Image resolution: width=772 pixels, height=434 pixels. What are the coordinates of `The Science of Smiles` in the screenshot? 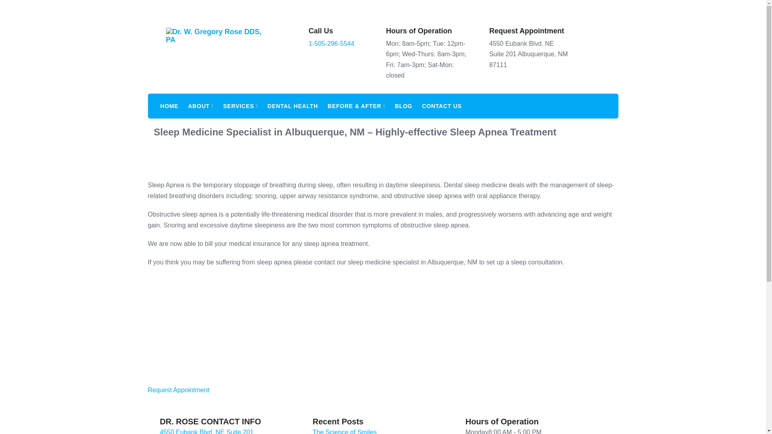 It's located at (344, 432).